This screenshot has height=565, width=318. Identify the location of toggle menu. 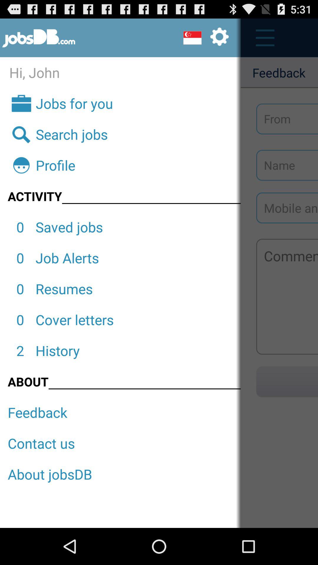
(262, 38).